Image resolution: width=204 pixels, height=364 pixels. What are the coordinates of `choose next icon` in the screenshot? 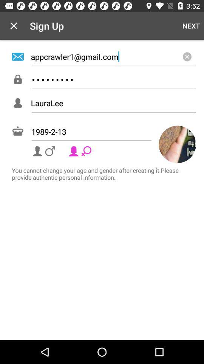 It's located at (191, 26).